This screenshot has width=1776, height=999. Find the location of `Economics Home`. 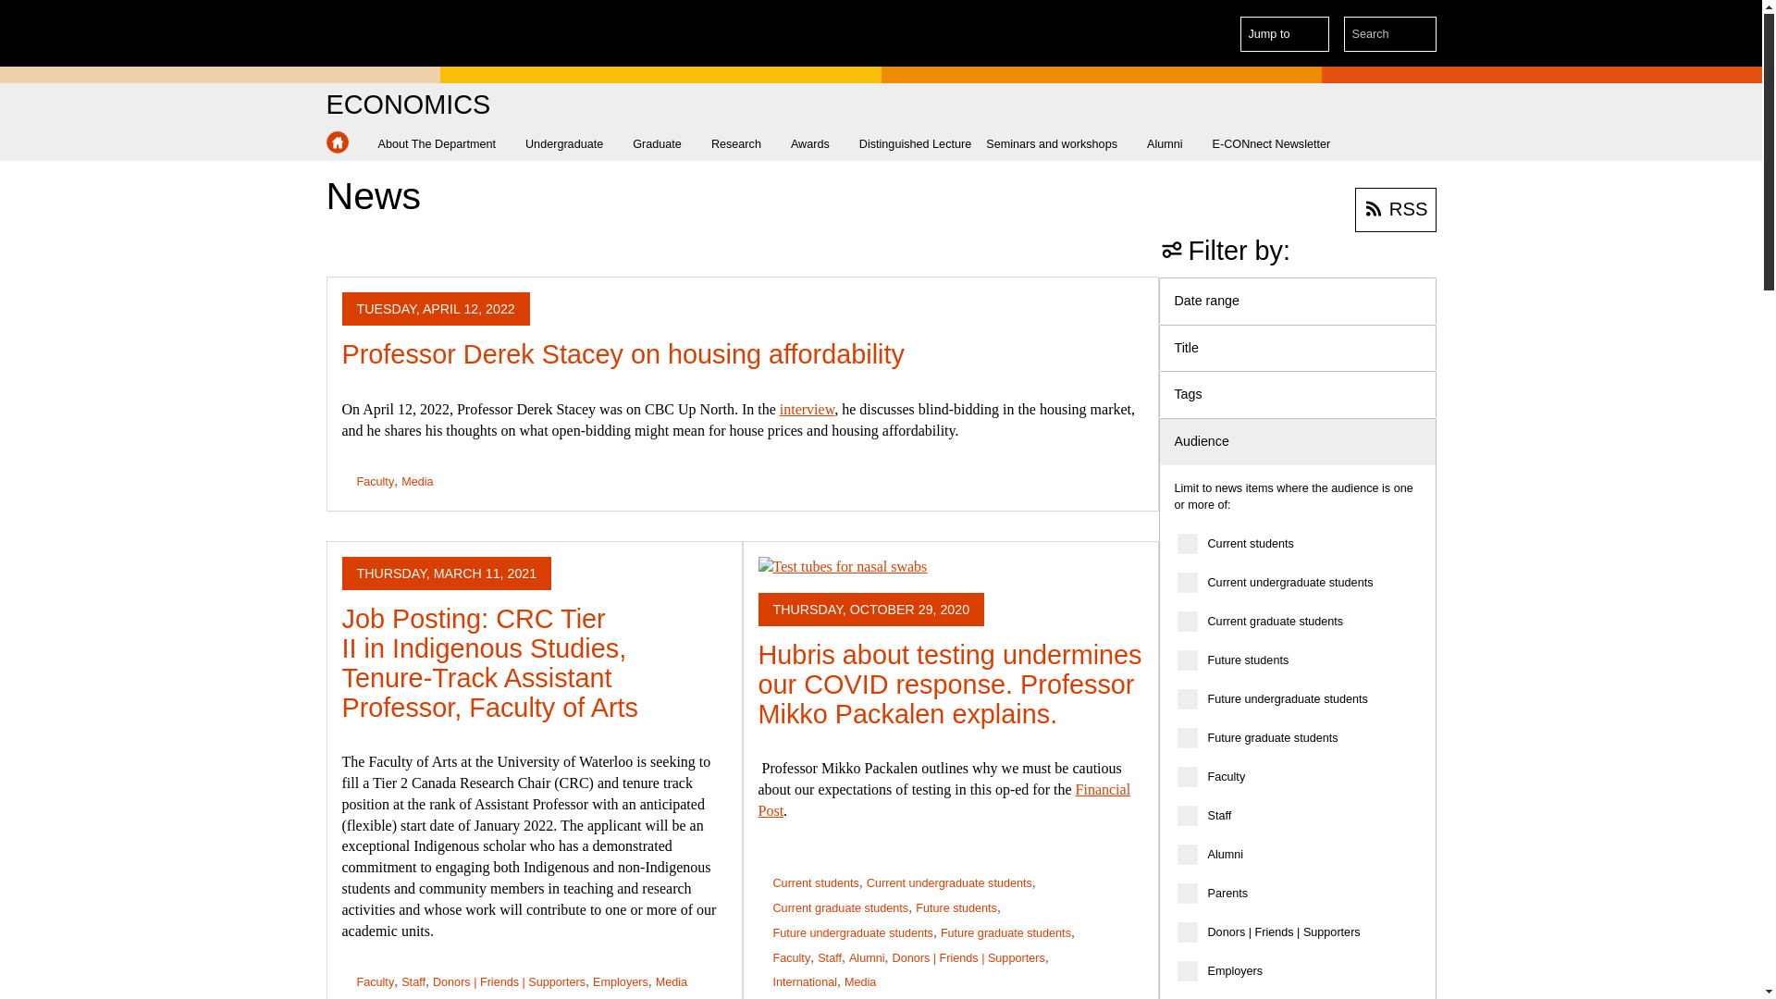

Economics Home is located at coordinates (337, 142).